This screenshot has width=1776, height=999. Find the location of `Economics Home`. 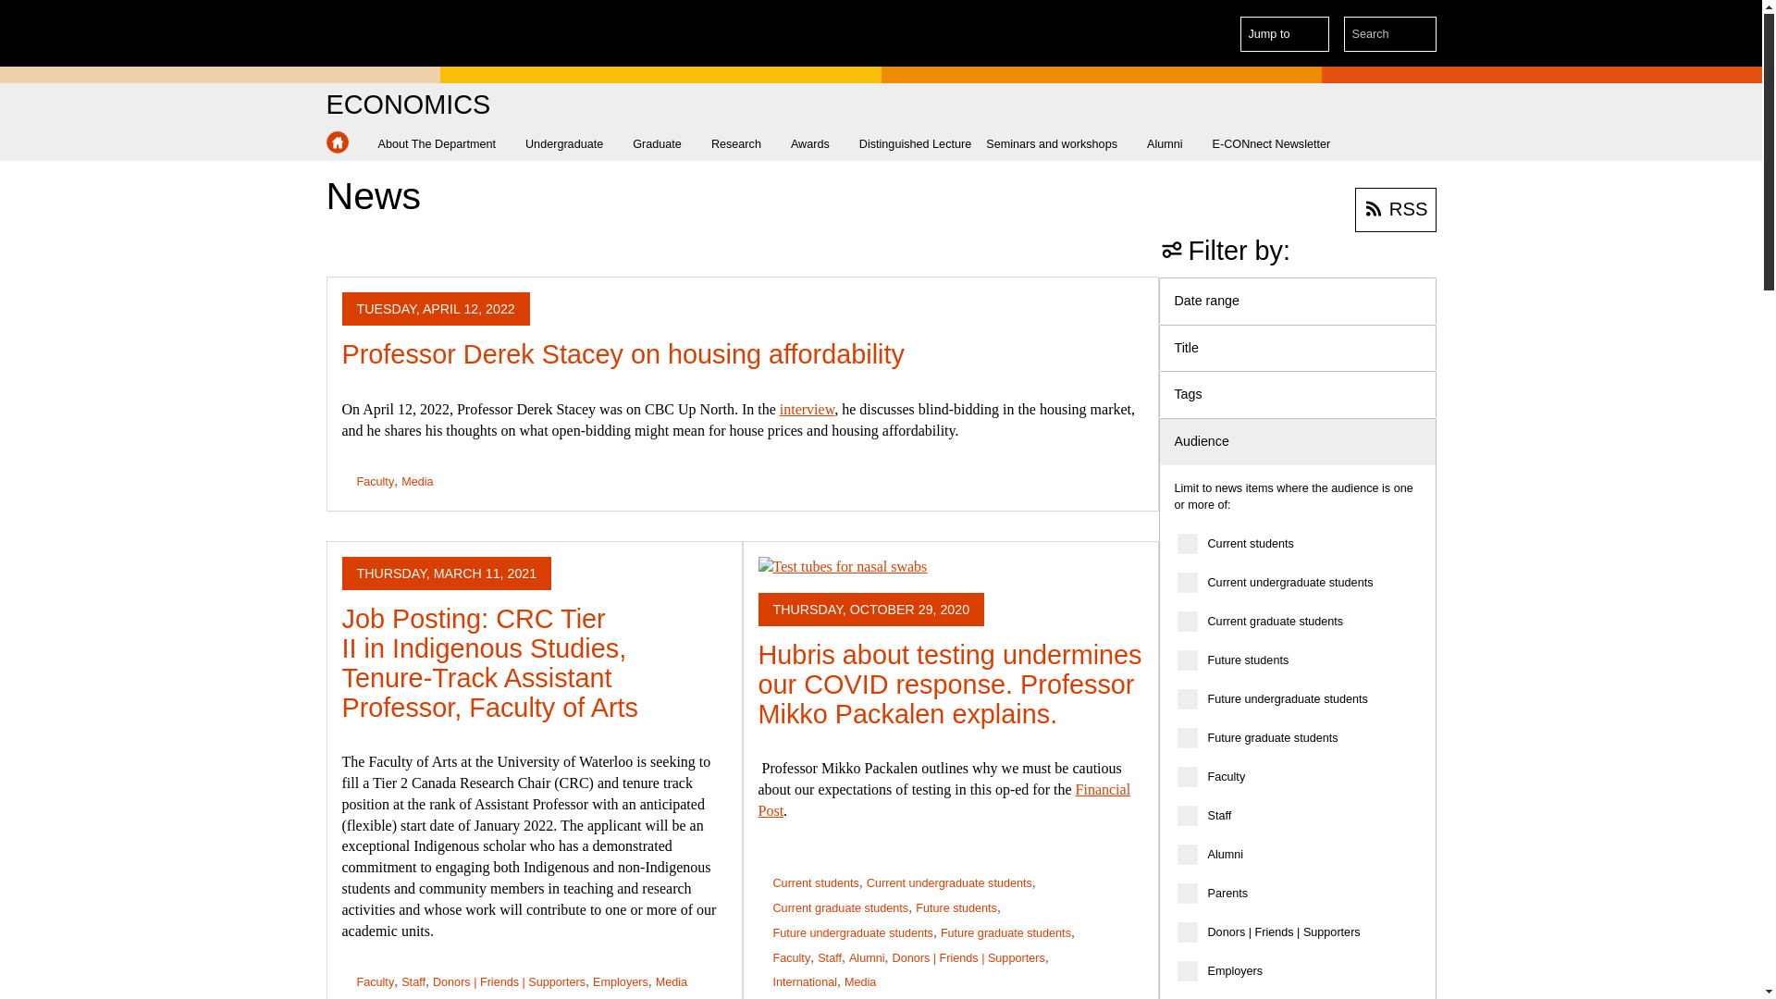

Economics Home is located at coordinates (337, 142).